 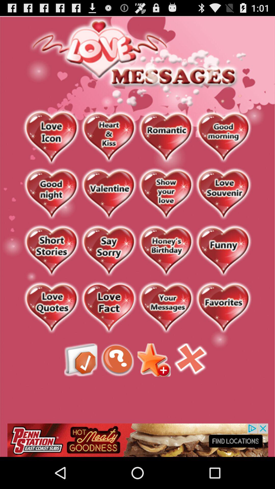 I want to click on menu option, so click(x=81, y=360).